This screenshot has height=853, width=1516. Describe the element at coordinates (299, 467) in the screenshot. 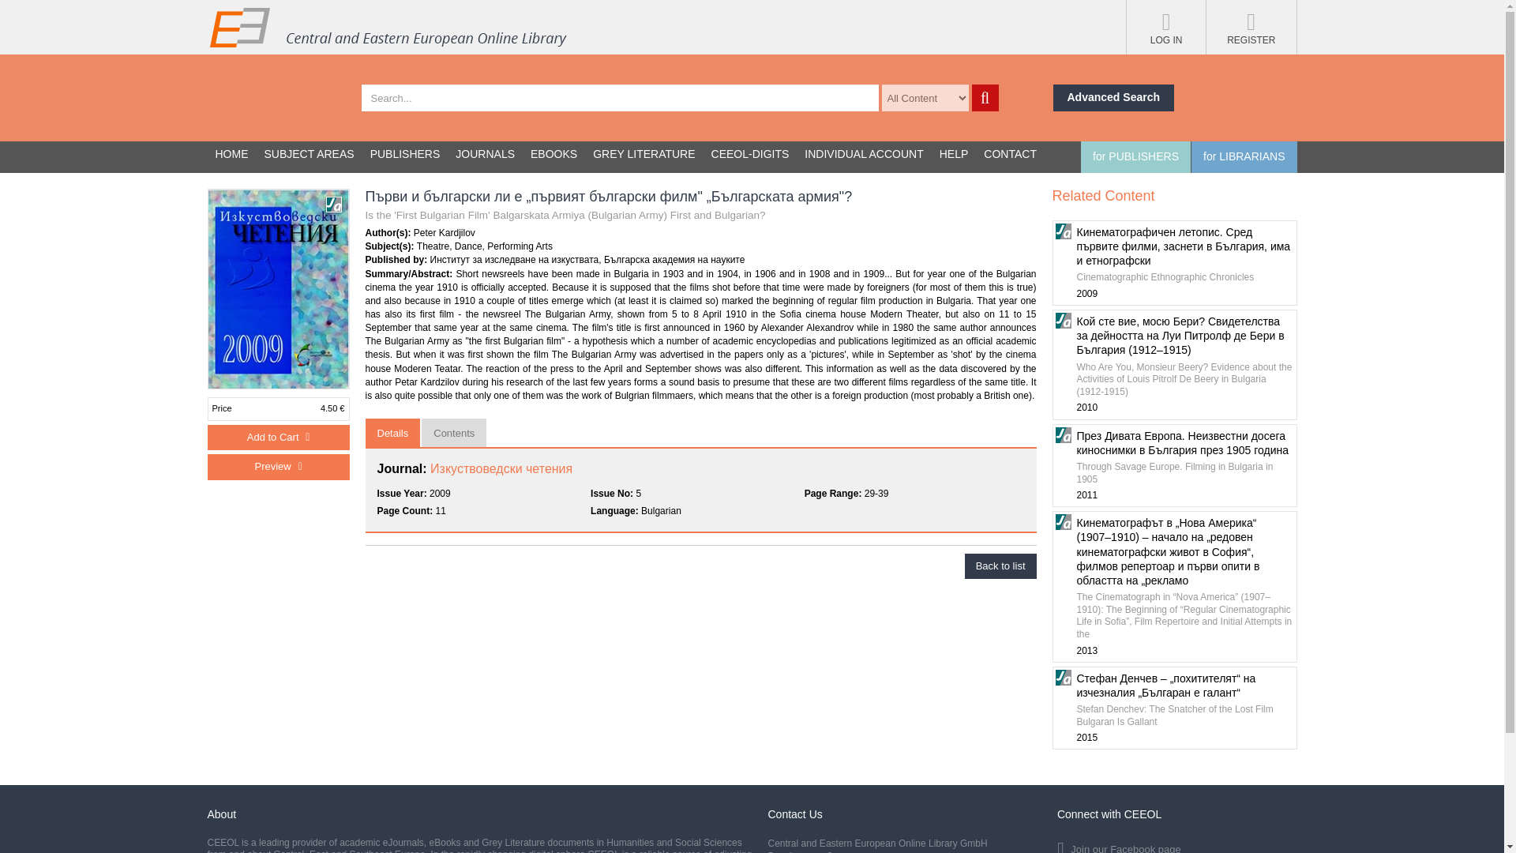

I see `Preview` at that location.